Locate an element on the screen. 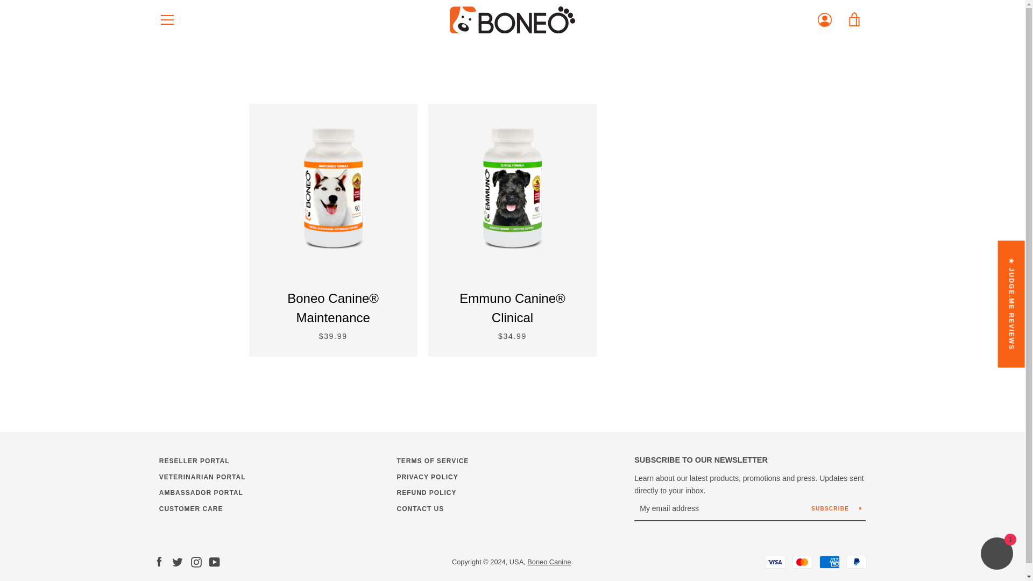 This screenshot has width=1033, height=581. PayPal is located at coordinates (856, 562).